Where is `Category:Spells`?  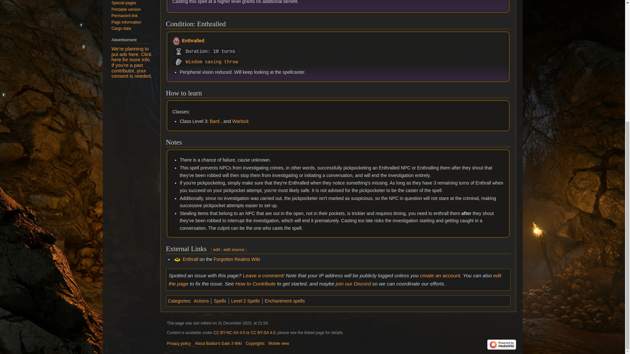 Category:Spells is located at coordinates (220, 301).